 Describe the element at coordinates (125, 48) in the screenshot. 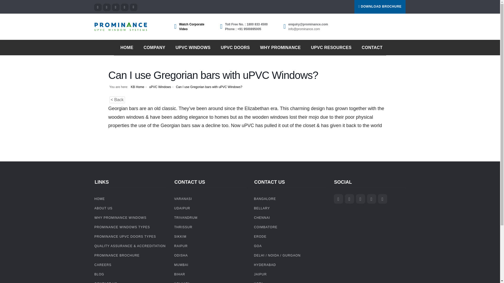

I see `Overview` at that location.